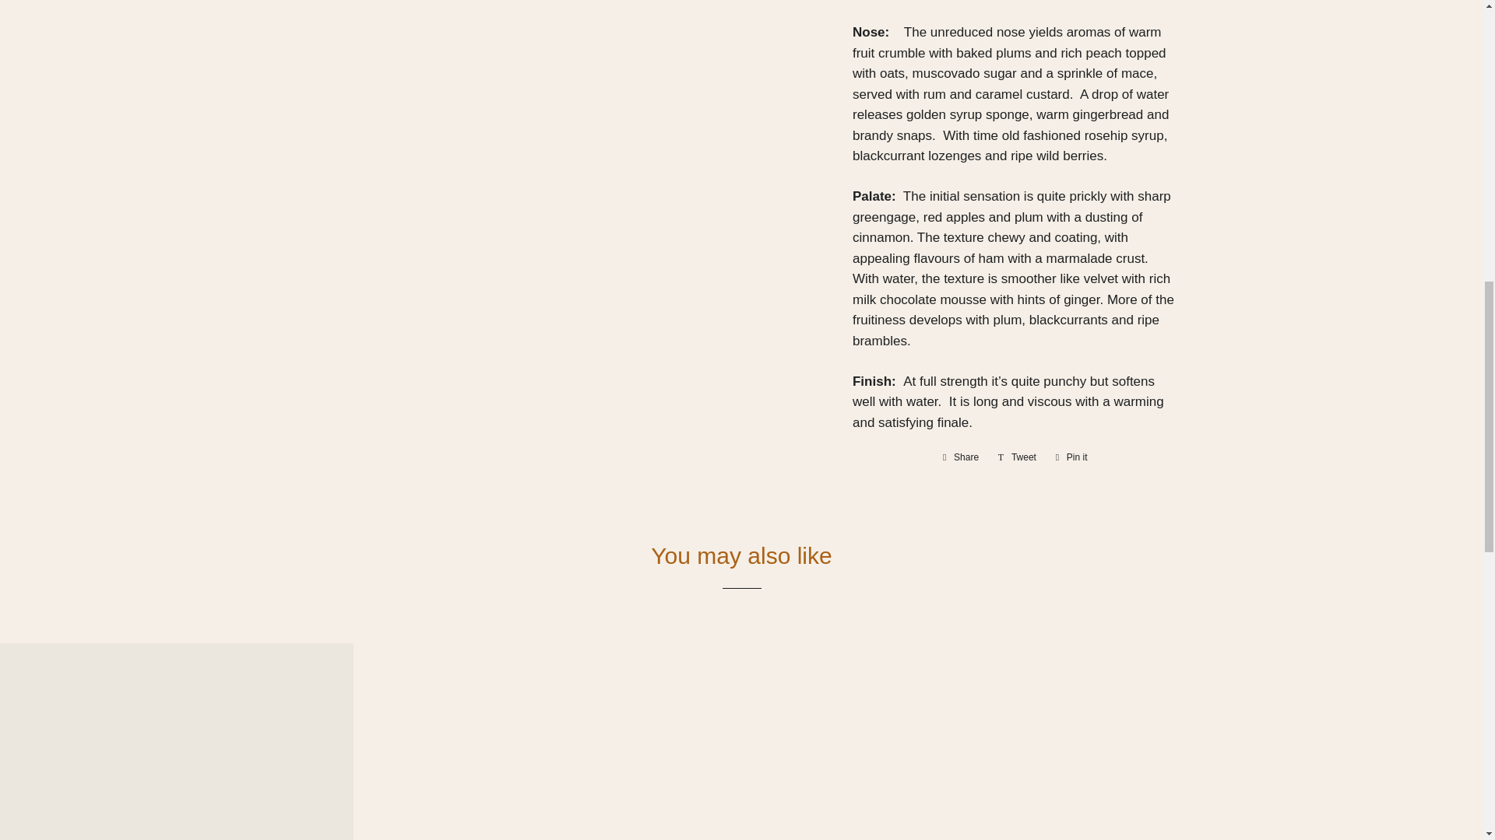 The image size is (1495, 840). Describe the element at coordinates (961, 457) in the screenshot. I see `Share on Facebook` at that location.